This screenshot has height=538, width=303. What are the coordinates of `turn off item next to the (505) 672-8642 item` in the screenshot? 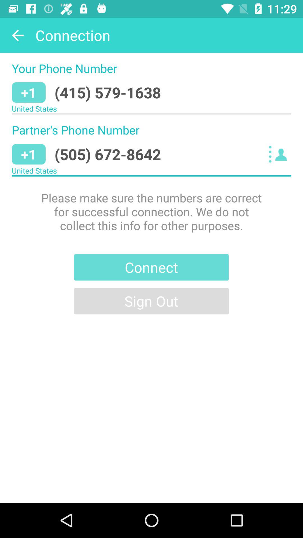 It's located at (279, 154).